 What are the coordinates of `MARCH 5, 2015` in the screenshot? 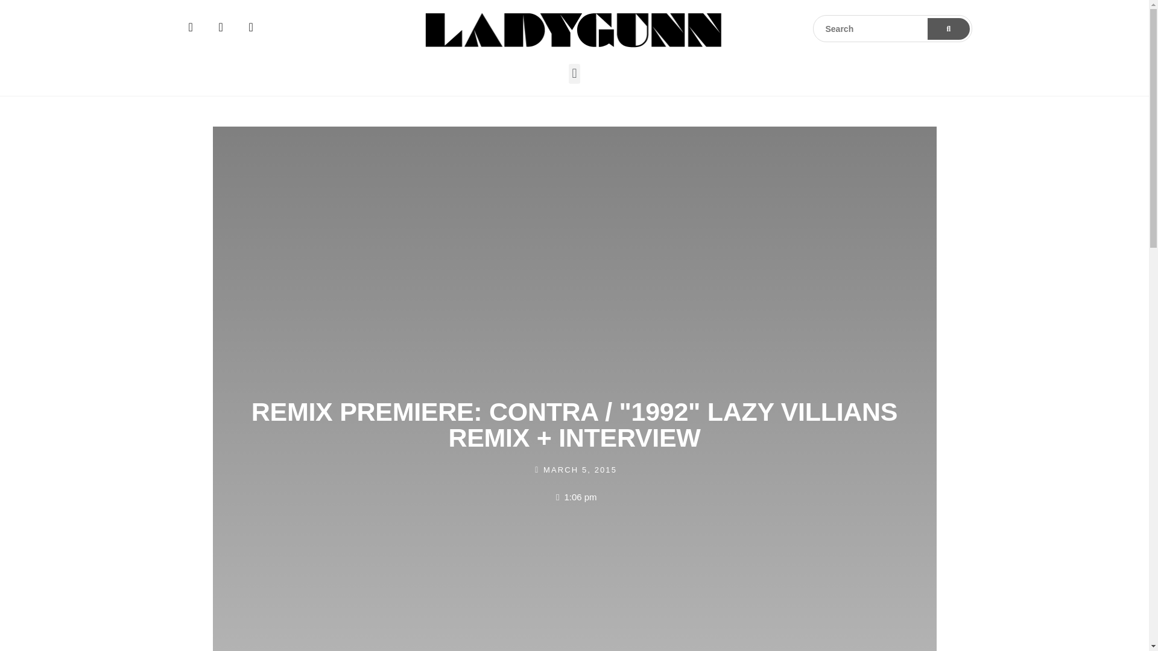 It's located at (574, 469).